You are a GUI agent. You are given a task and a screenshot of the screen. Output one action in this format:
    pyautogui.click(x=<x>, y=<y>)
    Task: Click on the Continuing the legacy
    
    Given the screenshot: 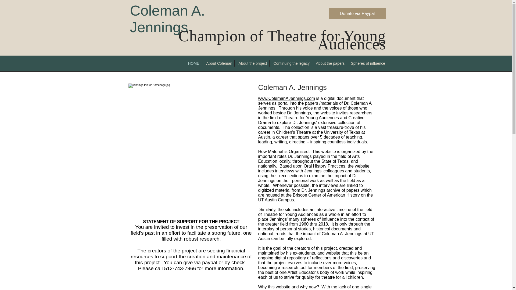 What is the action you would take?
    pyautogui.click(x=290, y=63)
    